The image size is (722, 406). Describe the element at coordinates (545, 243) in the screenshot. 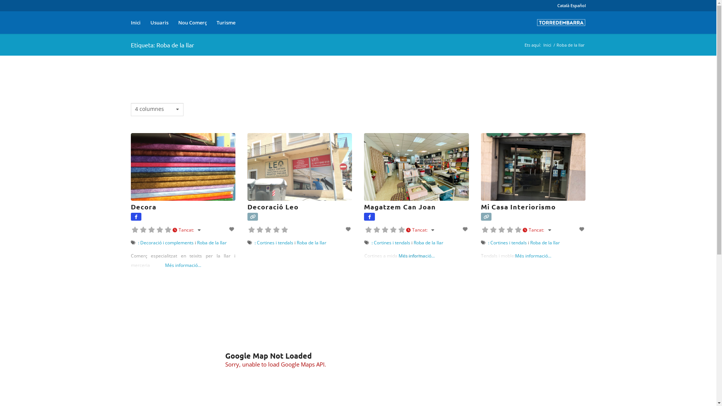

I see `Roba de la llar` at that location.